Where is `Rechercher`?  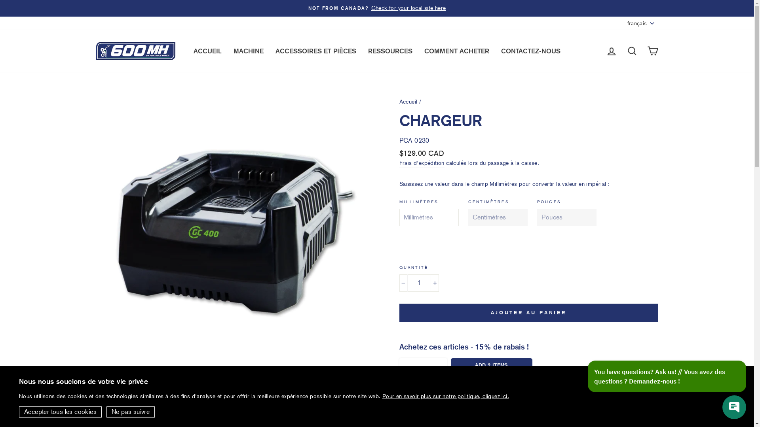
Rechercher is located at coordinates (632, 51).